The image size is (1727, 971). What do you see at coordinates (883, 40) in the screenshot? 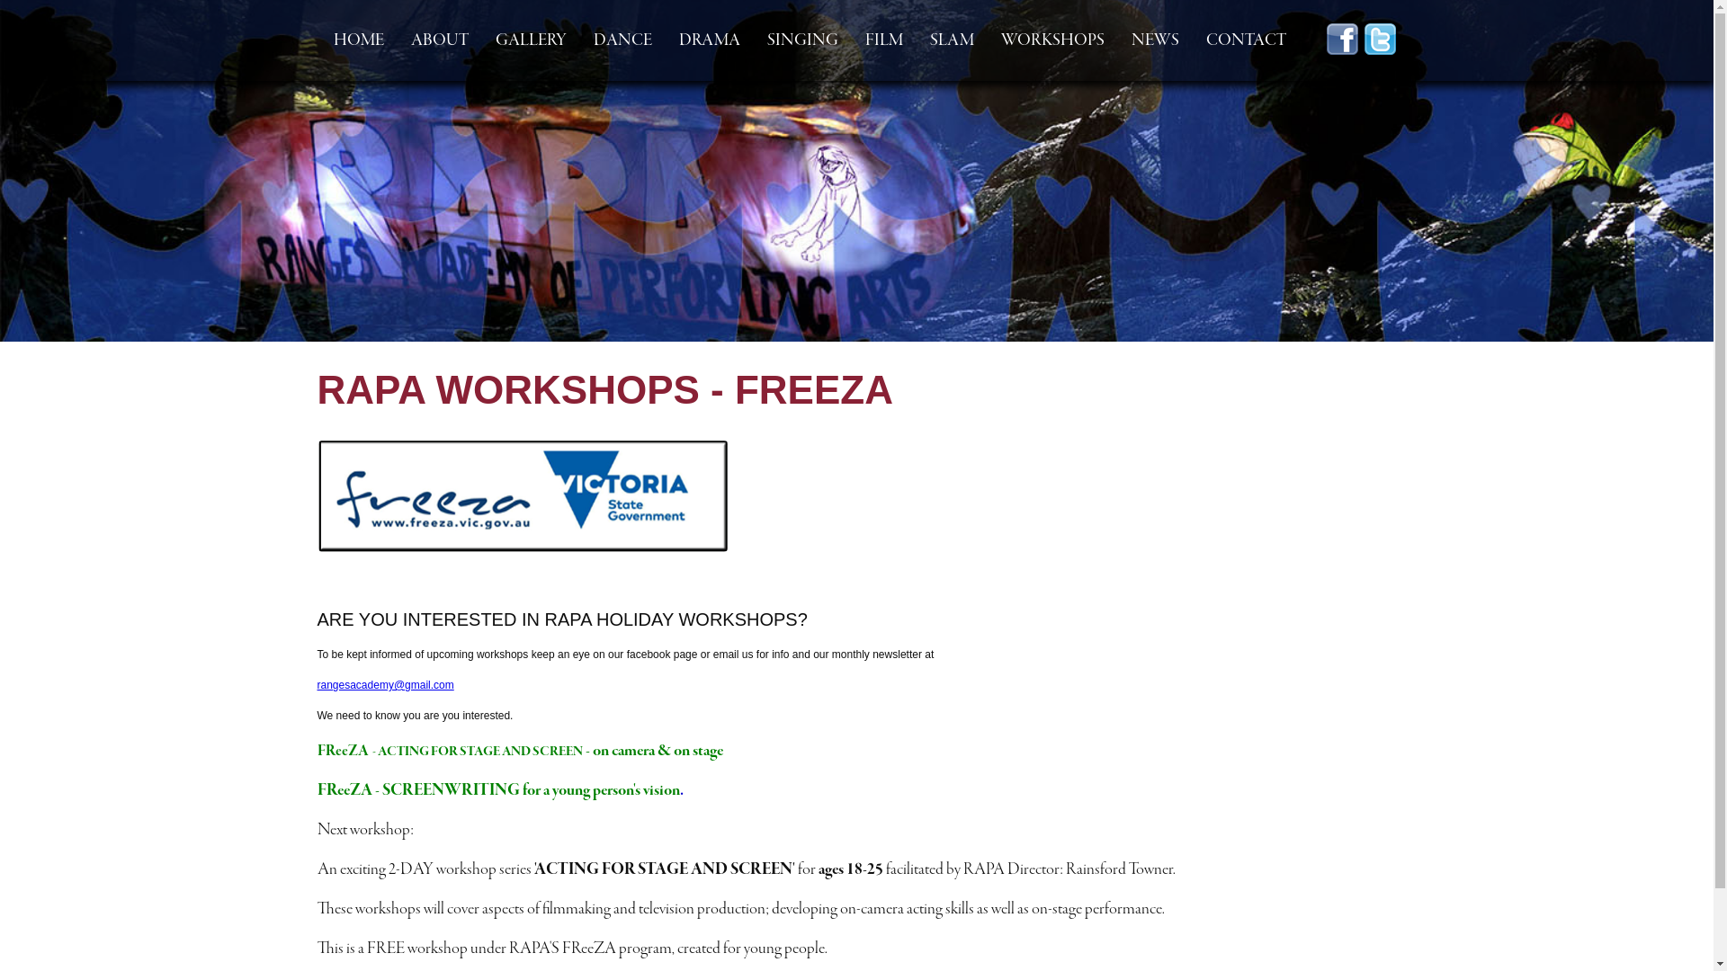
I see `FILM` at bounding box center [883, 40].